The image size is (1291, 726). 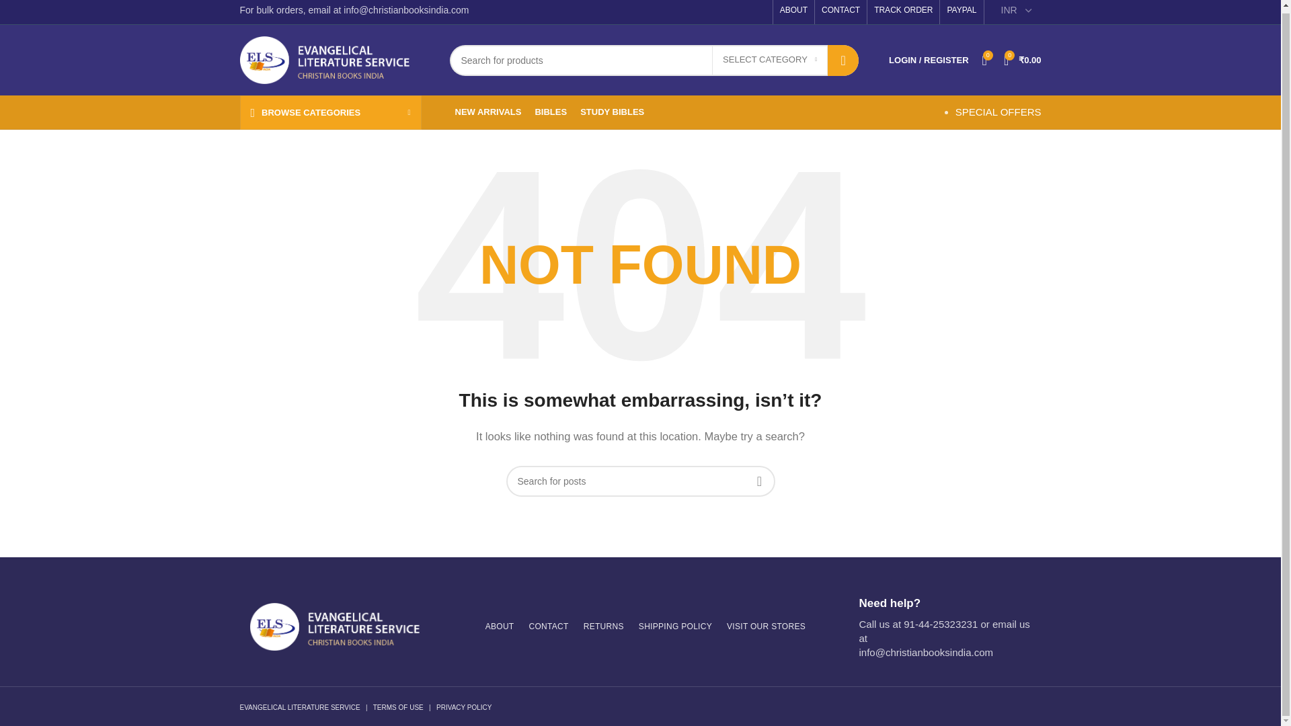 I want to click on Currency, so click(x=1017, y=12).